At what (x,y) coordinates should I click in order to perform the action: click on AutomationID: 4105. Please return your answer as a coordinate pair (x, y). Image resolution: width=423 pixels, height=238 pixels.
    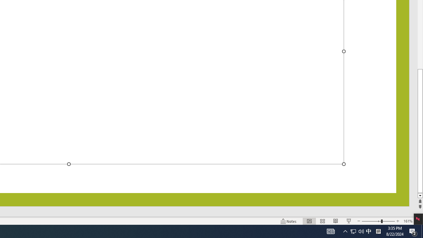
    Looking at the image, I should click on (330, 231).